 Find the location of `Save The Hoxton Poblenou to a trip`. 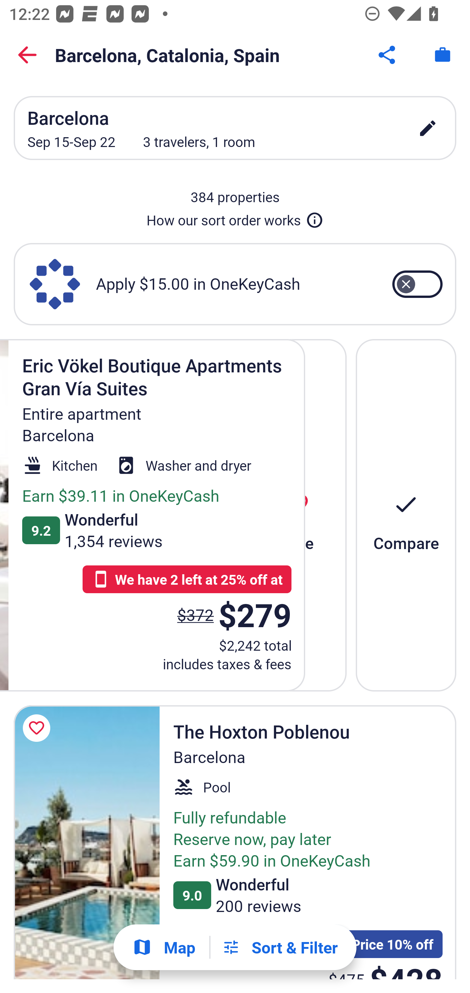

Save The Hoxton Poblenou to a trip is located at coordinates (39, 728).